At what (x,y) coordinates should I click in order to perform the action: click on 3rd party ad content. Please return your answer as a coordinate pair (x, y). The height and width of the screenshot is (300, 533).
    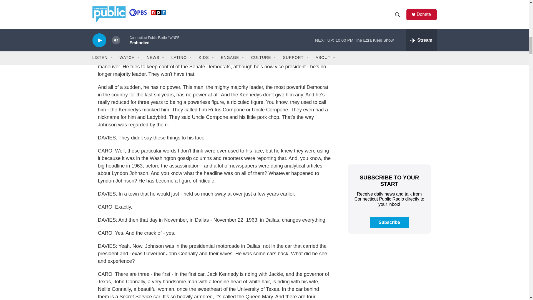
    Looking at the image, I should click on (389, 38).